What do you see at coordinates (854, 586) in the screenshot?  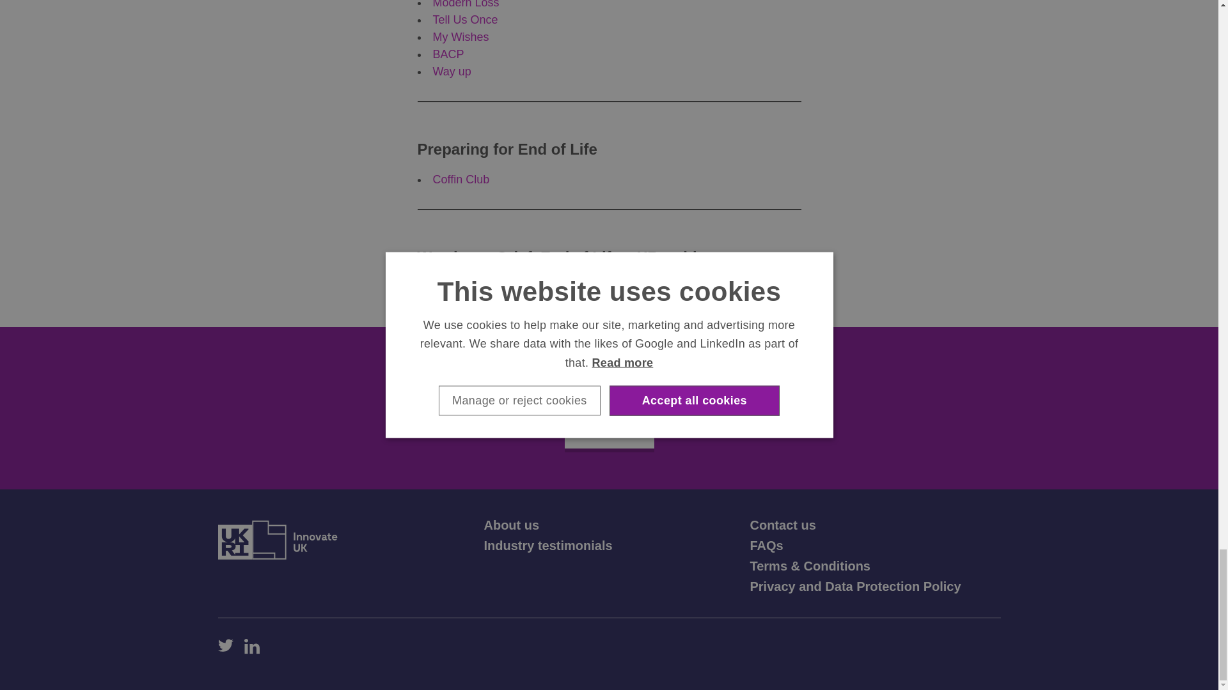 I see `Privacy and Data Protection Policy` at bounding box center [854, 586].